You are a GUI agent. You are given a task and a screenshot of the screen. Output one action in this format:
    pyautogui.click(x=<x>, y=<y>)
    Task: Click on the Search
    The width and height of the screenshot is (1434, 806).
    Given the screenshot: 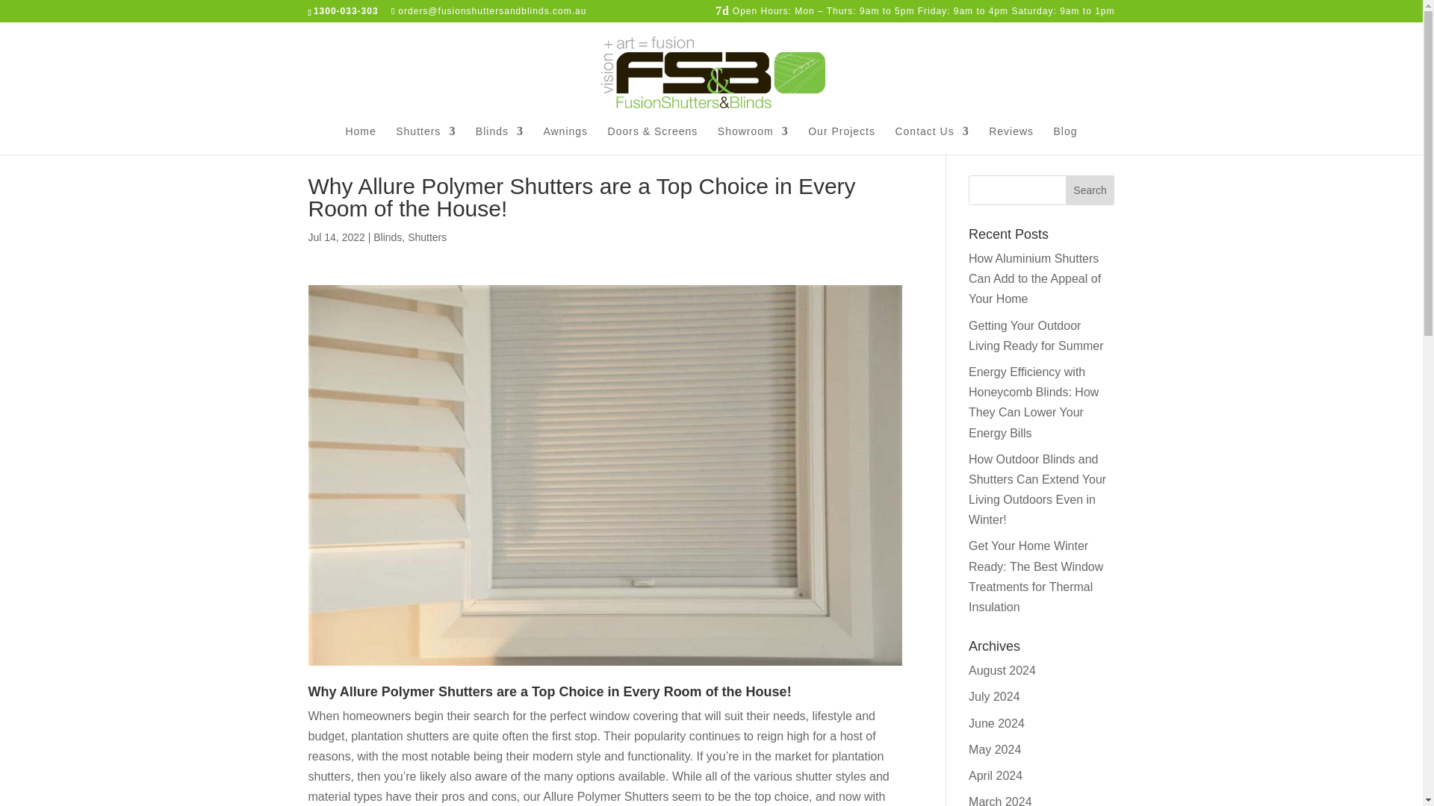 What is the action you would take?
    pyautogui.click(x=1090, y=190)
    